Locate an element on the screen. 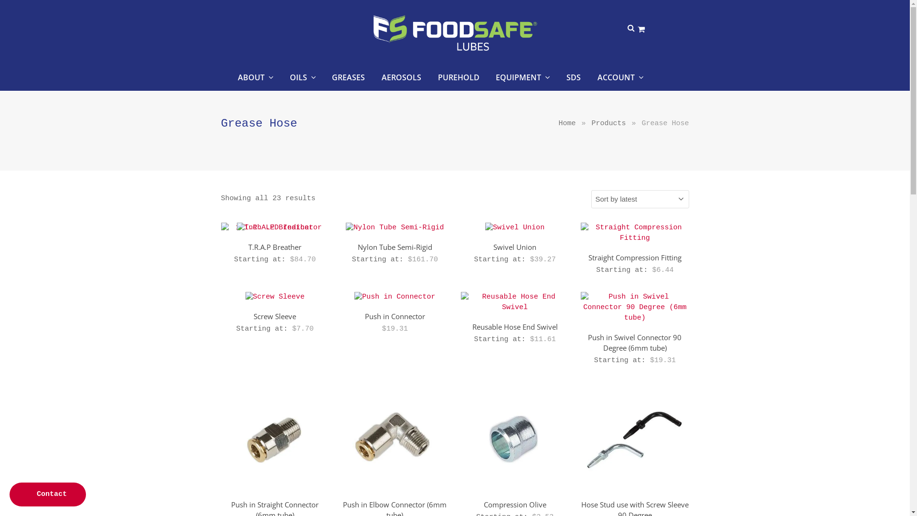 This screenshot has height=516, width=917. EQUIPMENT is located at coordinates (523, 79).